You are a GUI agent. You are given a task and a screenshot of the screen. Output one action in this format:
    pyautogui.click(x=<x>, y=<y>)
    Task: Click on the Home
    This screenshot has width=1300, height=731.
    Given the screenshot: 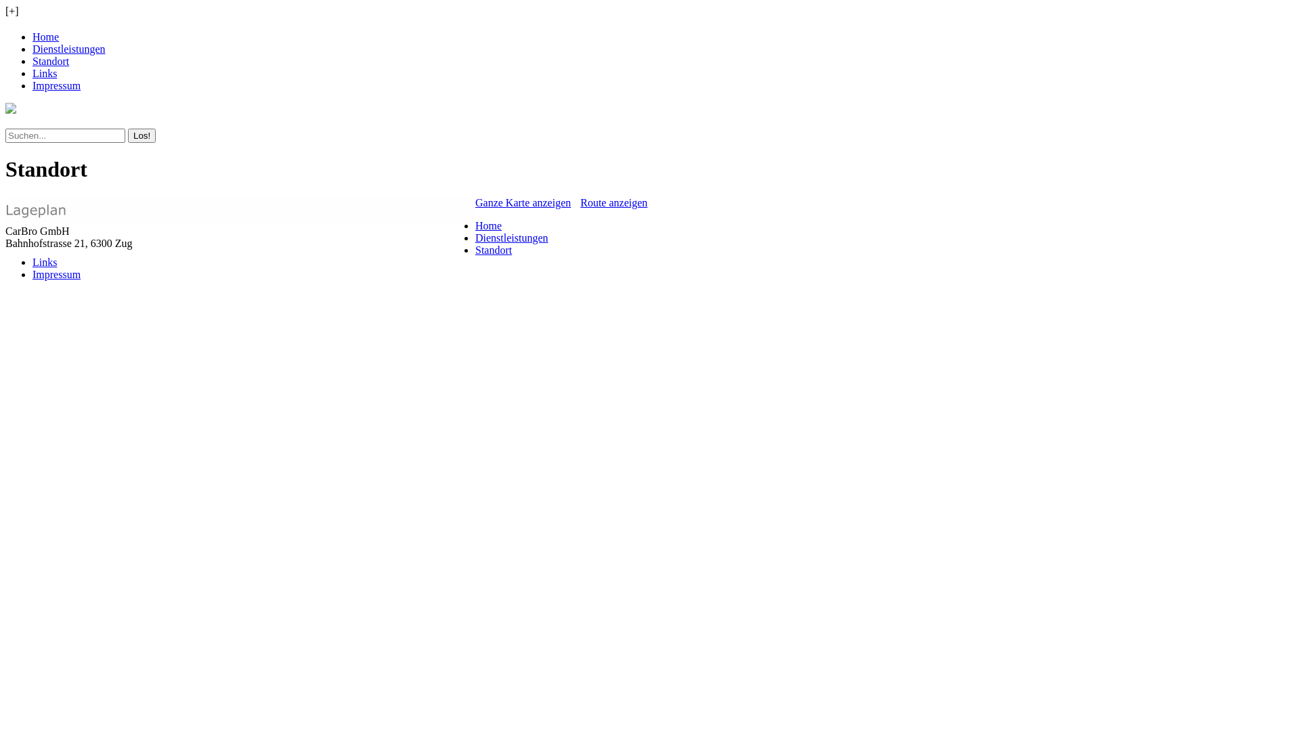 What is the action you would take?
    pyautogui.click(x=46, y=37)
    